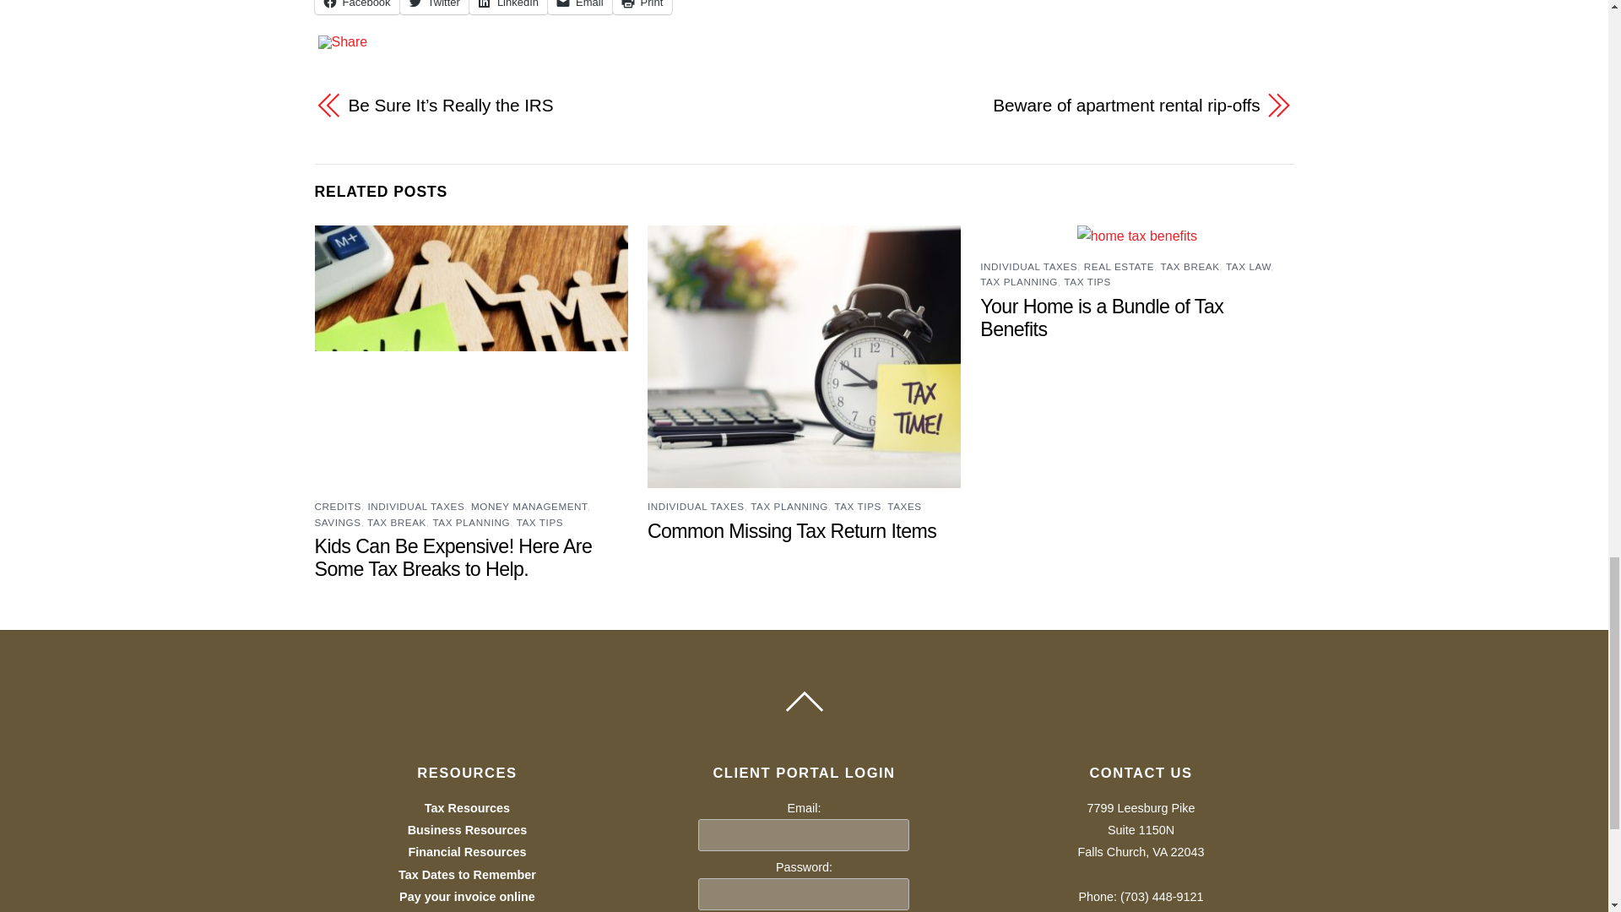 This screenshot has height=912, width=1621. I want to click on Click to email a link to a friend, so click(579, 7).